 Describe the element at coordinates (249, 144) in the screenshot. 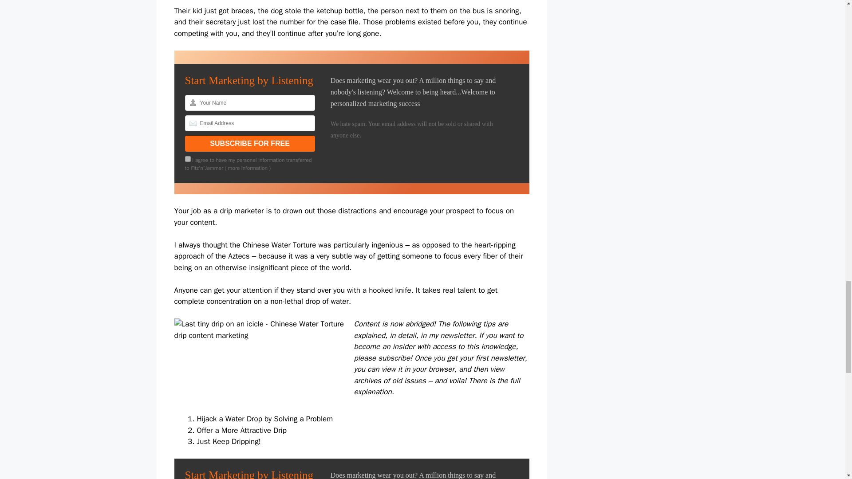

I see `SUBSCRIBE FOR FREE` at that location.